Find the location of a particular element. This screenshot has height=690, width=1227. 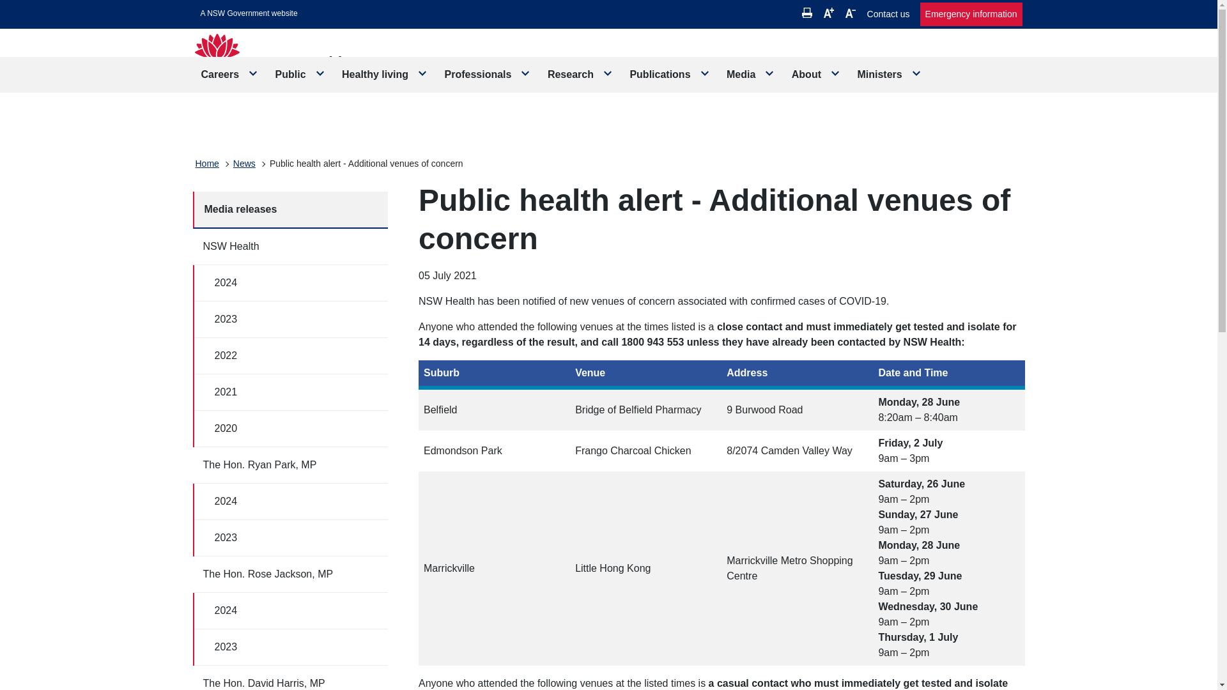

Contact us is located at coordinates (888, 14).